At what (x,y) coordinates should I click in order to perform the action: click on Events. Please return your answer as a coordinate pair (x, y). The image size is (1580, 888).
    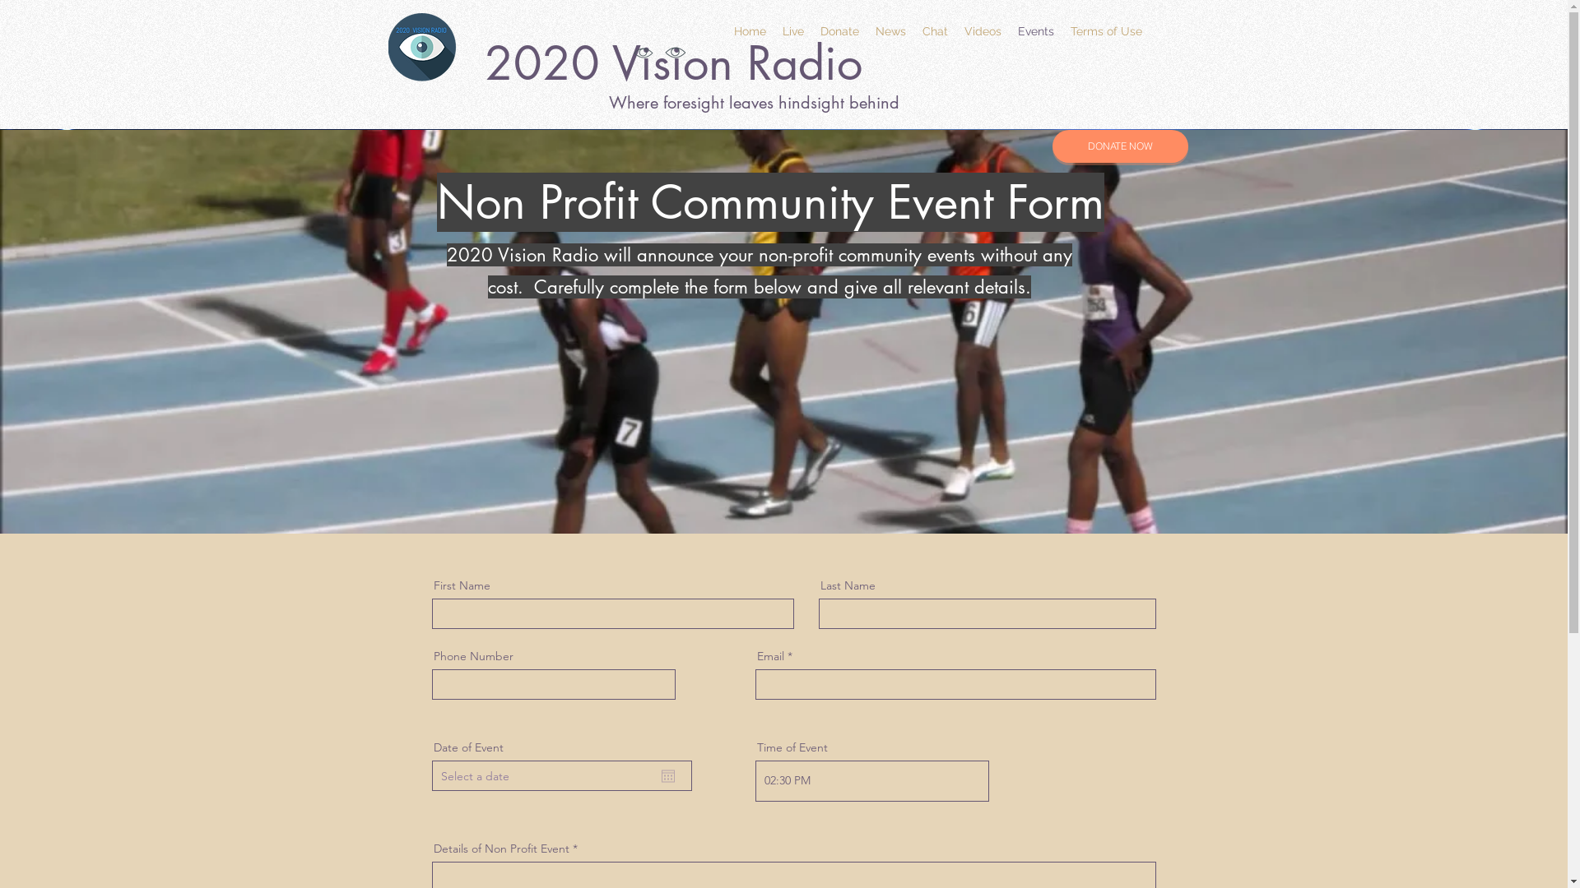
    Looking at the image, I should click on (1035, 31).